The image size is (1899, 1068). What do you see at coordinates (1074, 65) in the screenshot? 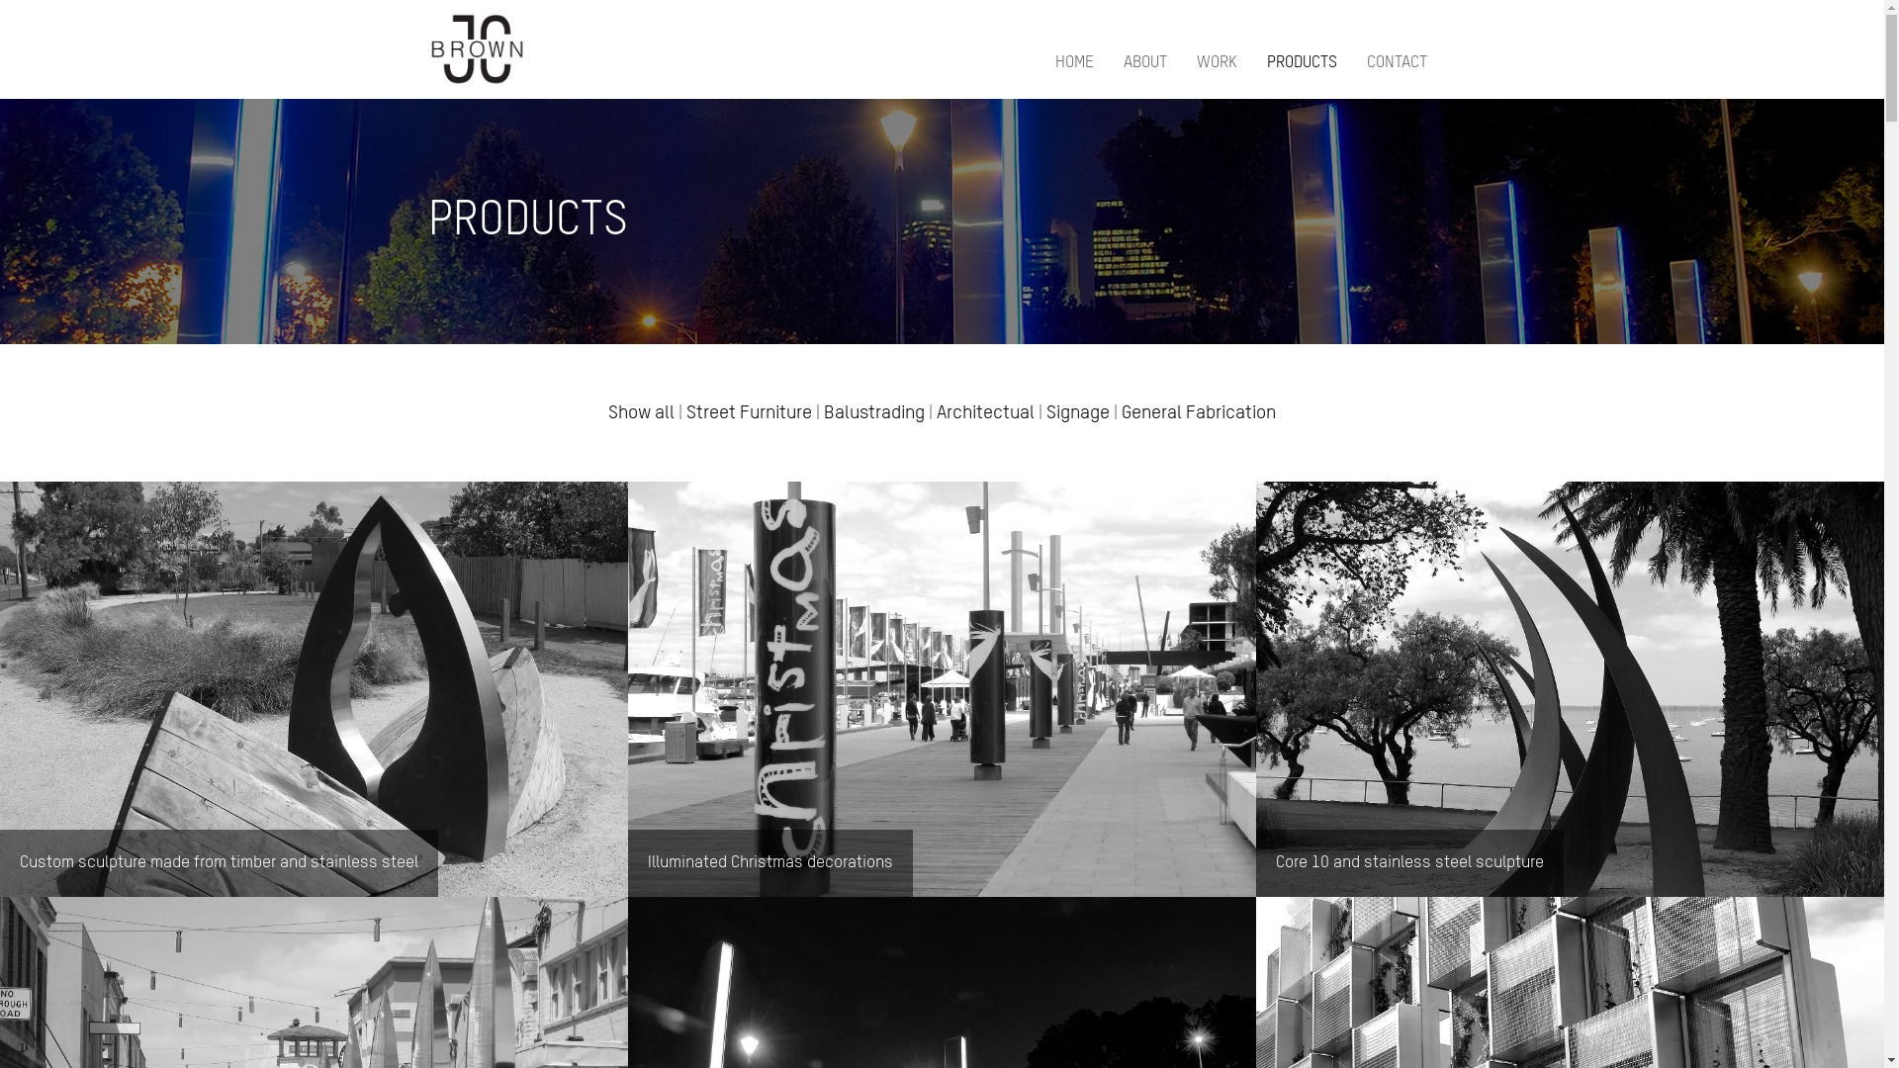
I see `HOME` at bounding box center [1074, 65].